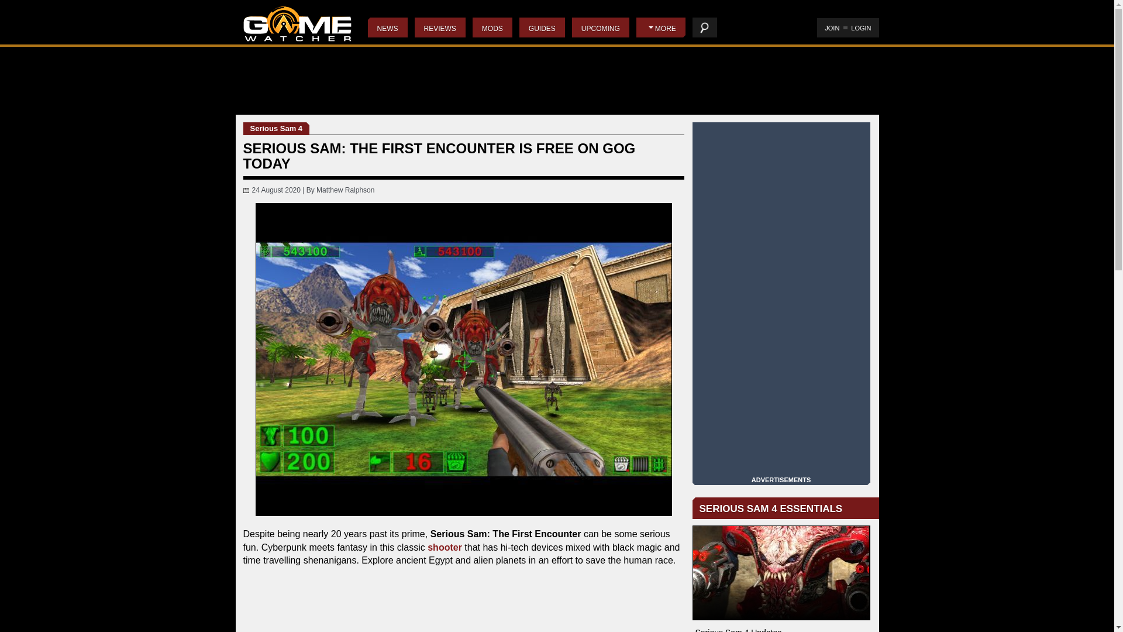  Describe the element at coordinates (861, 28) in the screenshot. I see `LOGIN` at that location.